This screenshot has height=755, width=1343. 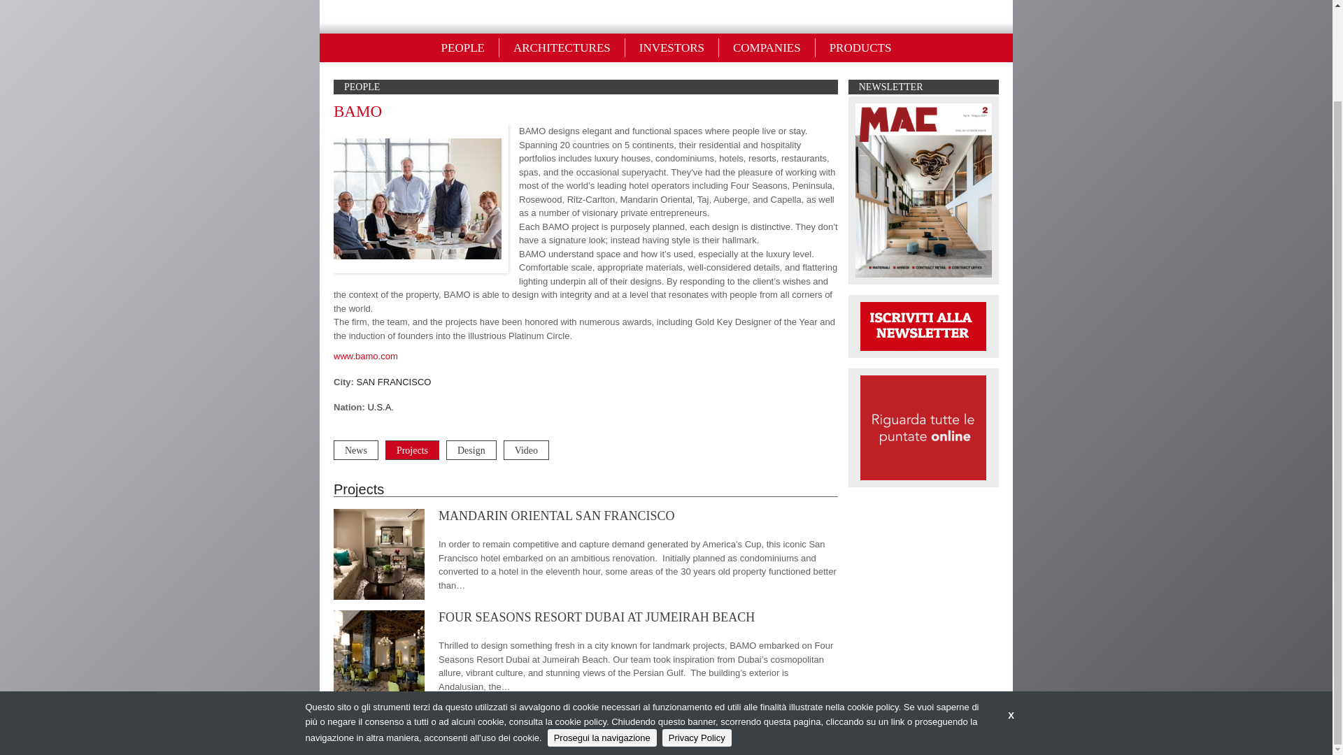 What do you see at coordinates (463, 48) in the screenshot?
I see `PEOPLE` at bounding box center [463, 48].